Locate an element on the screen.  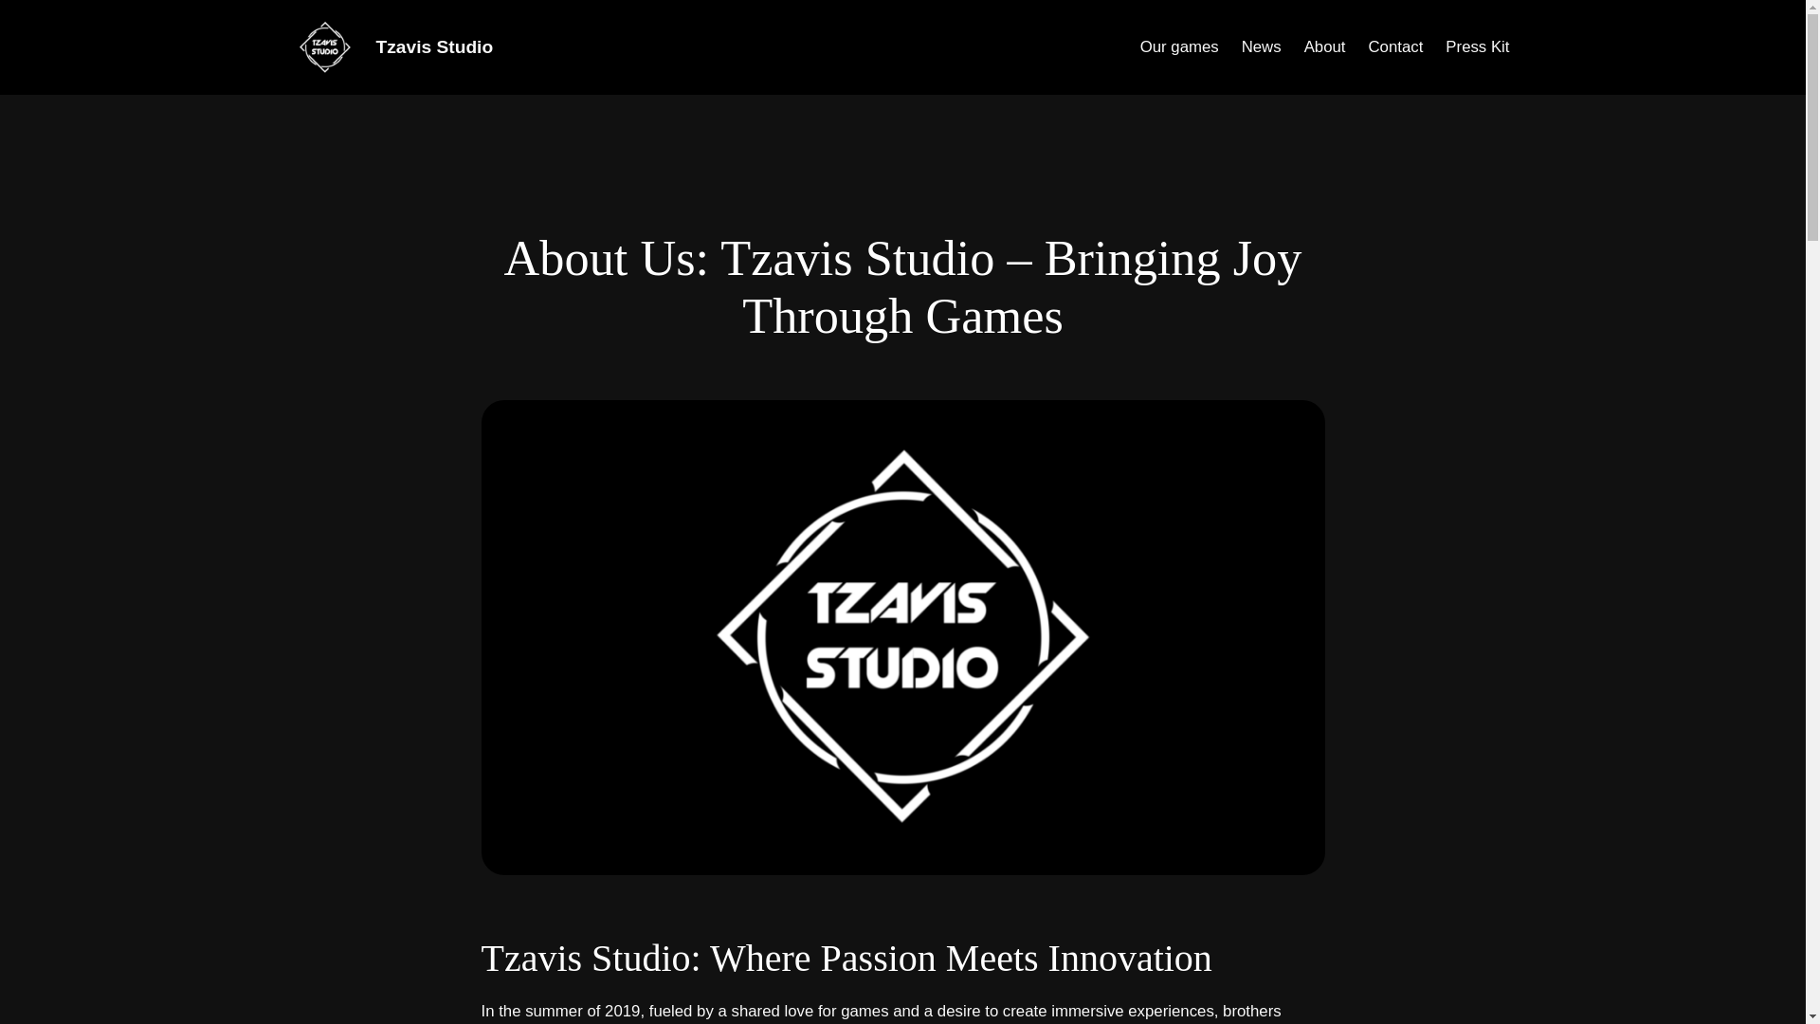
Tzavis Studio is located at coordinates (434, 46).